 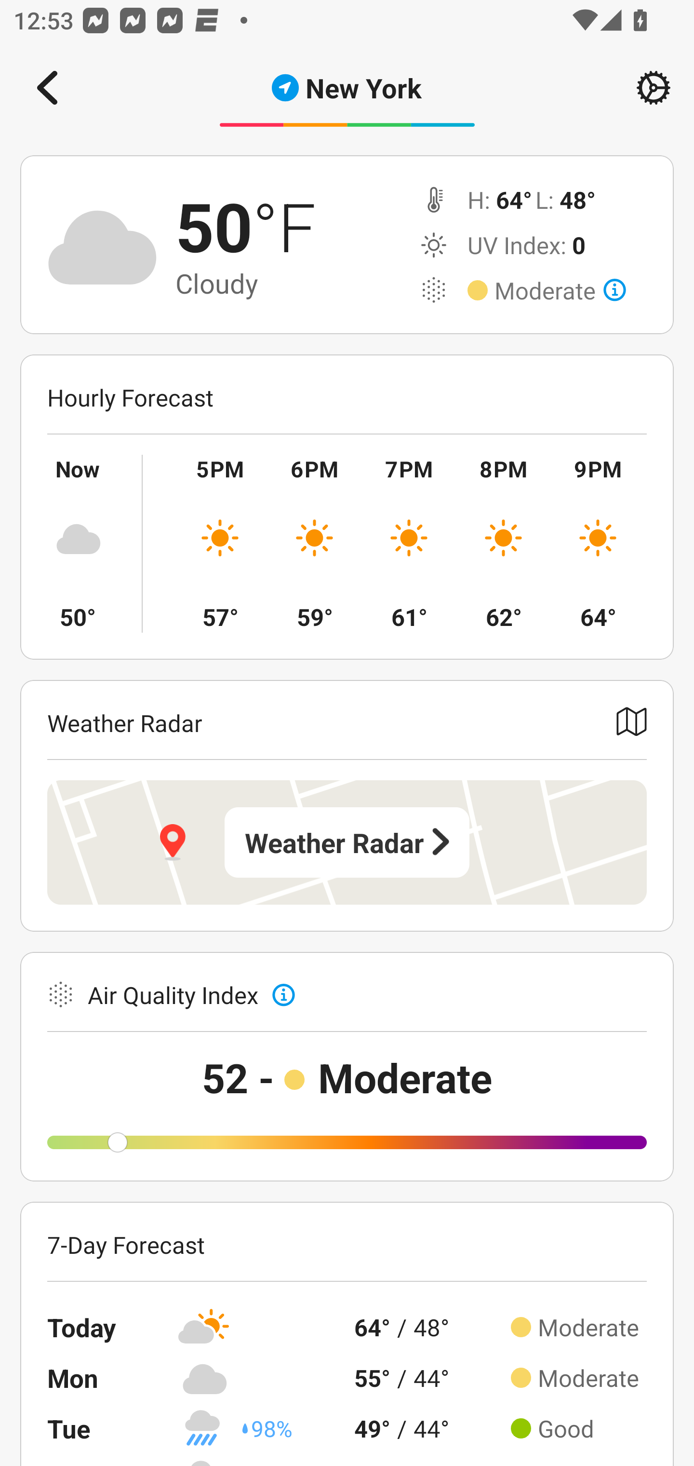 What do you see at coordinates (347, 842) in the screenshot?
I see `Weather Radar` at bounding box center [347, 842].